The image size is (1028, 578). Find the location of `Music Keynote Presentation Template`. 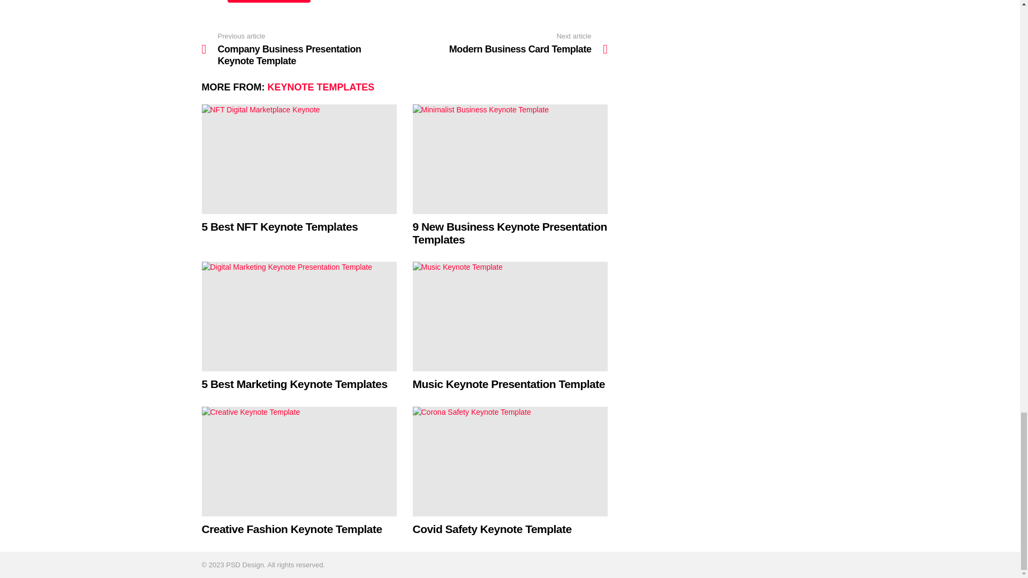

Music Keynote Presentation Template is located at coordinates (510, 317).